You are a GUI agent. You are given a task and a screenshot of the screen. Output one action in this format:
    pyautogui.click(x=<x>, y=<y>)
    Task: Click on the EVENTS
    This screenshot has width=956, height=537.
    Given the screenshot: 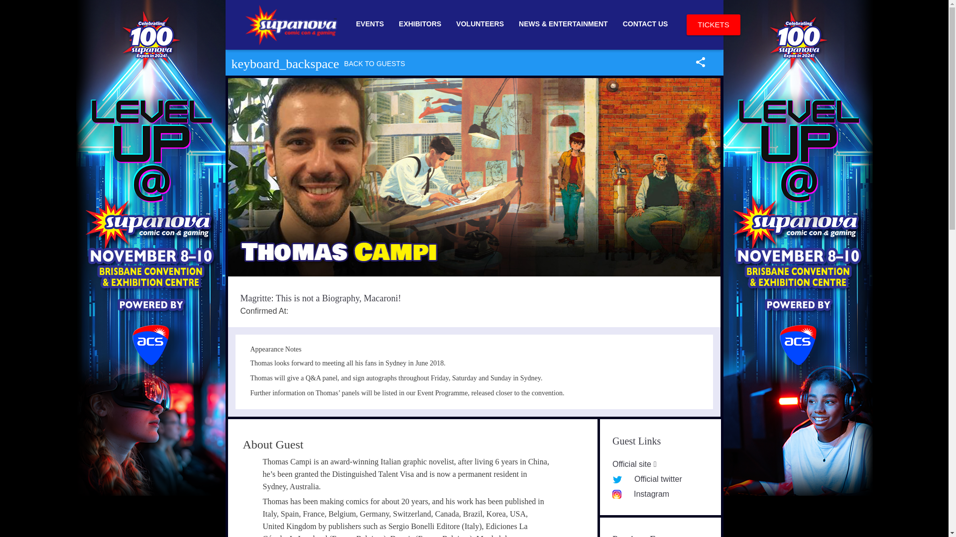 What is the action you would take?
    pyautogui.click(x=369, y=24)
    